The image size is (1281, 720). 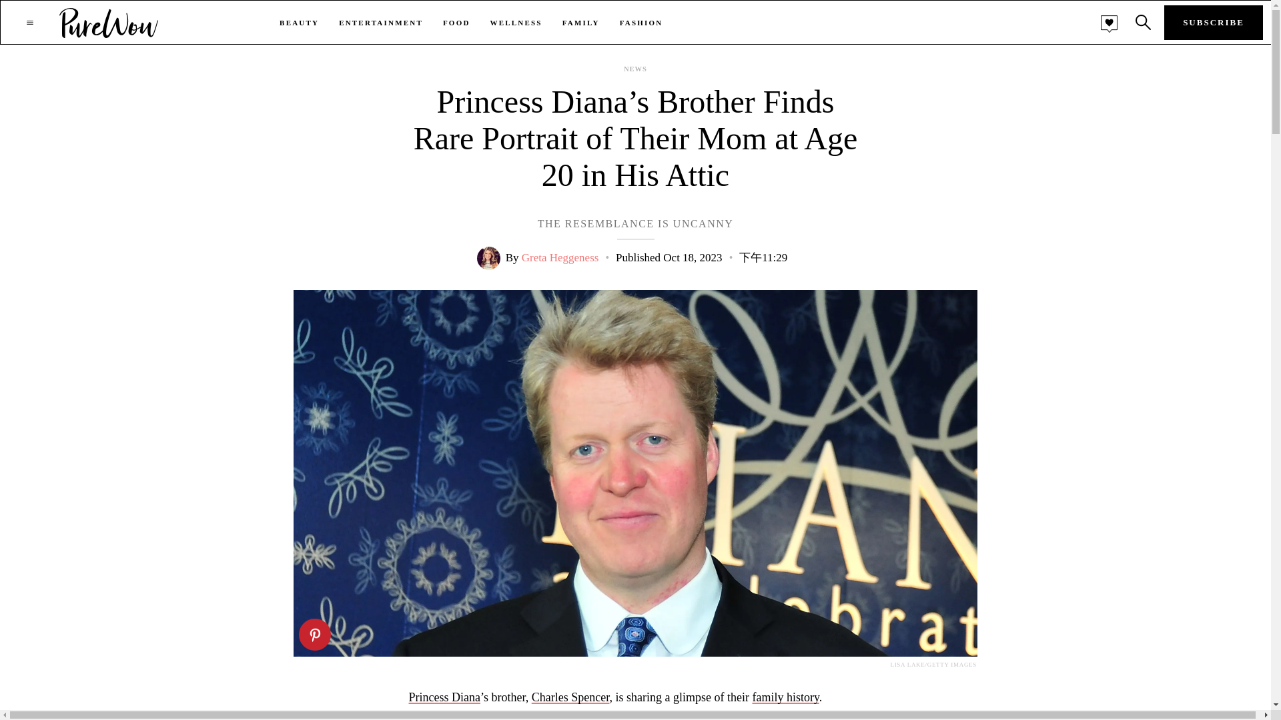 I want to click on NEWS, so click(x=635, y=69).